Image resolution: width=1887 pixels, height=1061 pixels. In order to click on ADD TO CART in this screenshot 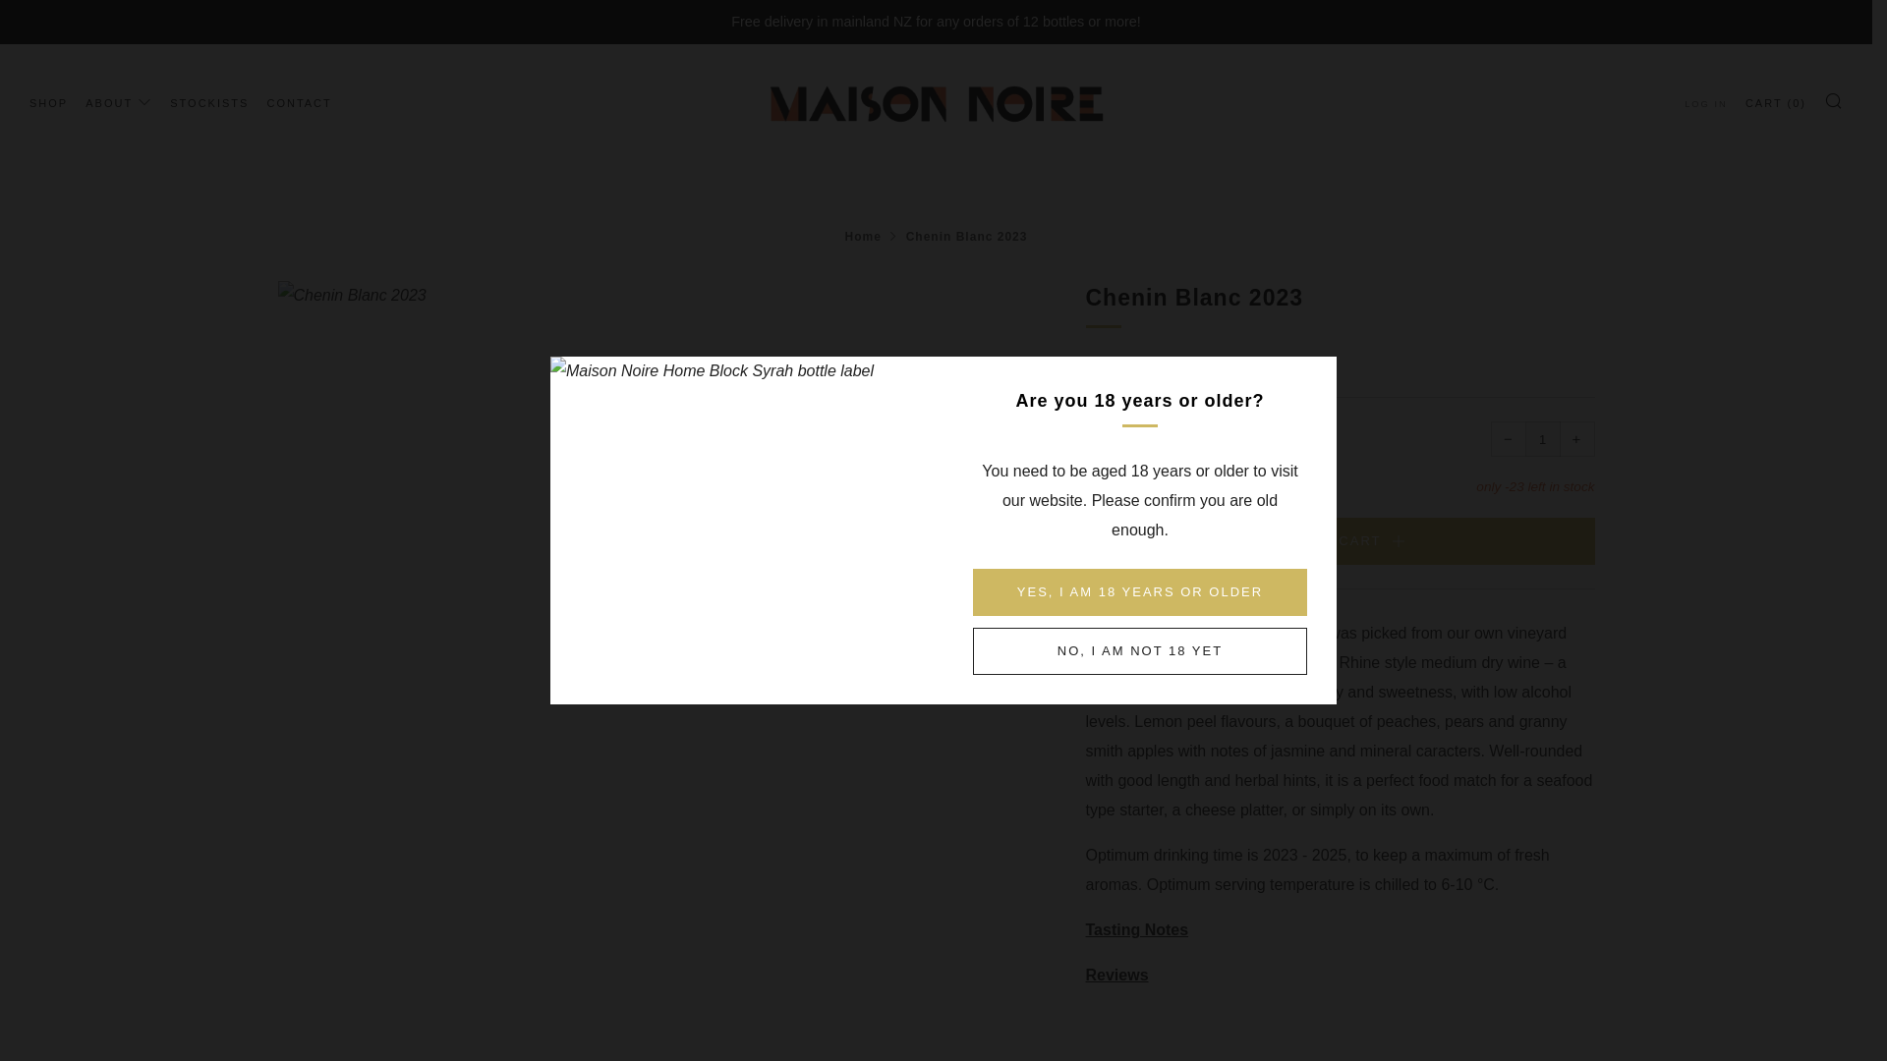, I will do `click(1340, 540)`.